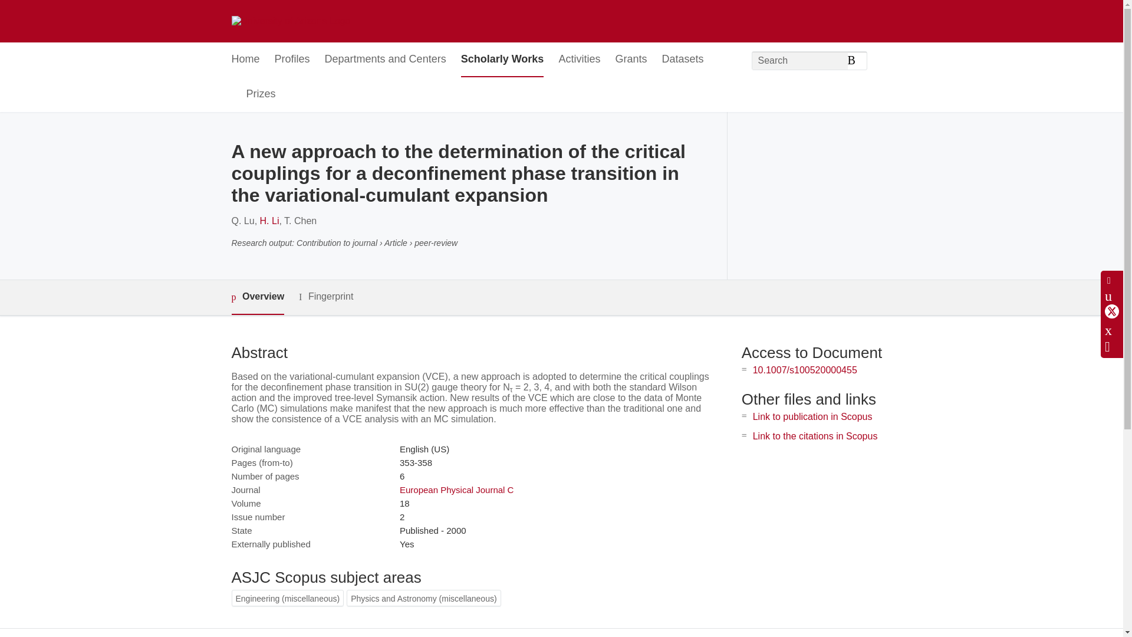 The height and width of the screenshot is (637, 1132). What do you see at coordinates (325, 297) in the screenshot?
I see `Fingerprint` at bounding box center [325, 297].